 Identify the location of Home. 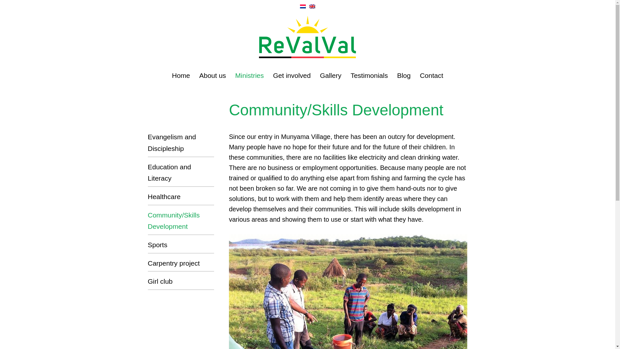
(181, 76).